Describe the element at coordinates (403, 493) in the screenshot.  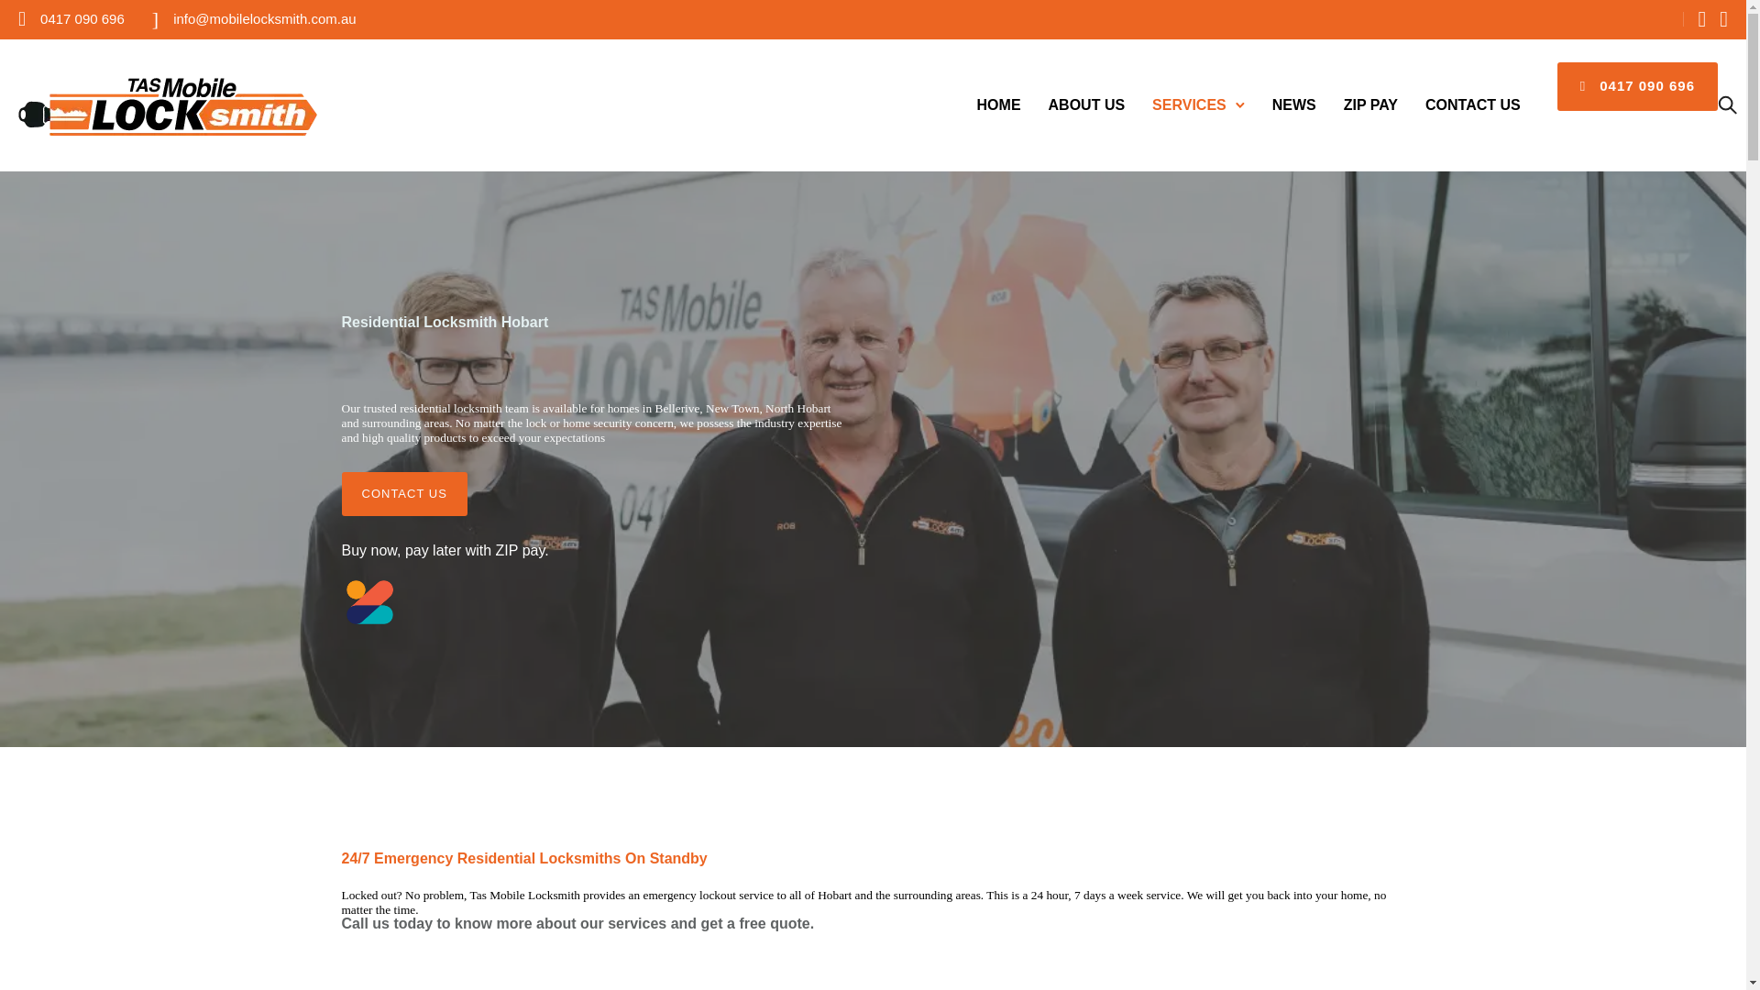
I see `CONTACT US` at that location.